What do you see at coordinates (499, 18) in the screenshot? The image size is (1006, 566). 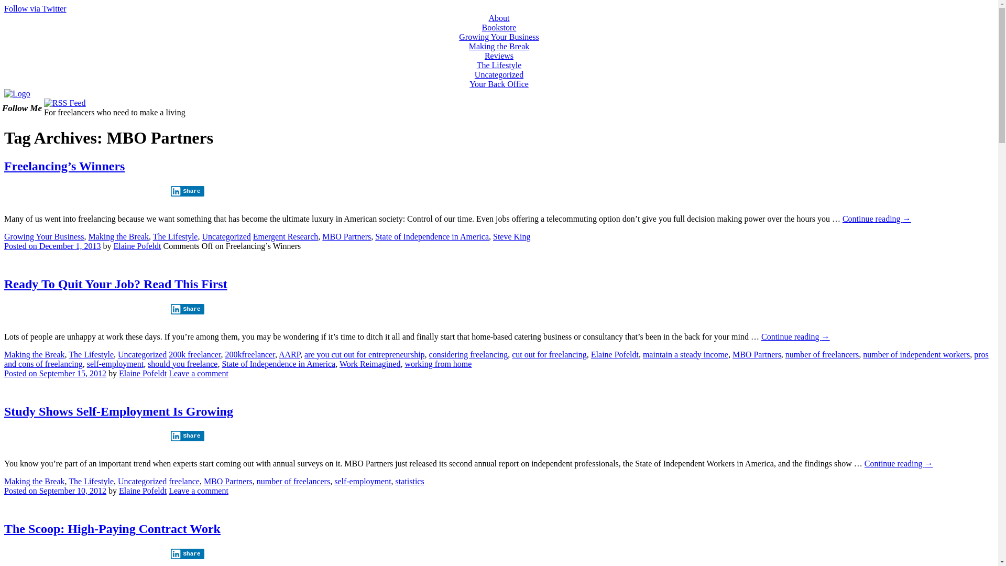 I see `About` at bounding box center [499, 18].